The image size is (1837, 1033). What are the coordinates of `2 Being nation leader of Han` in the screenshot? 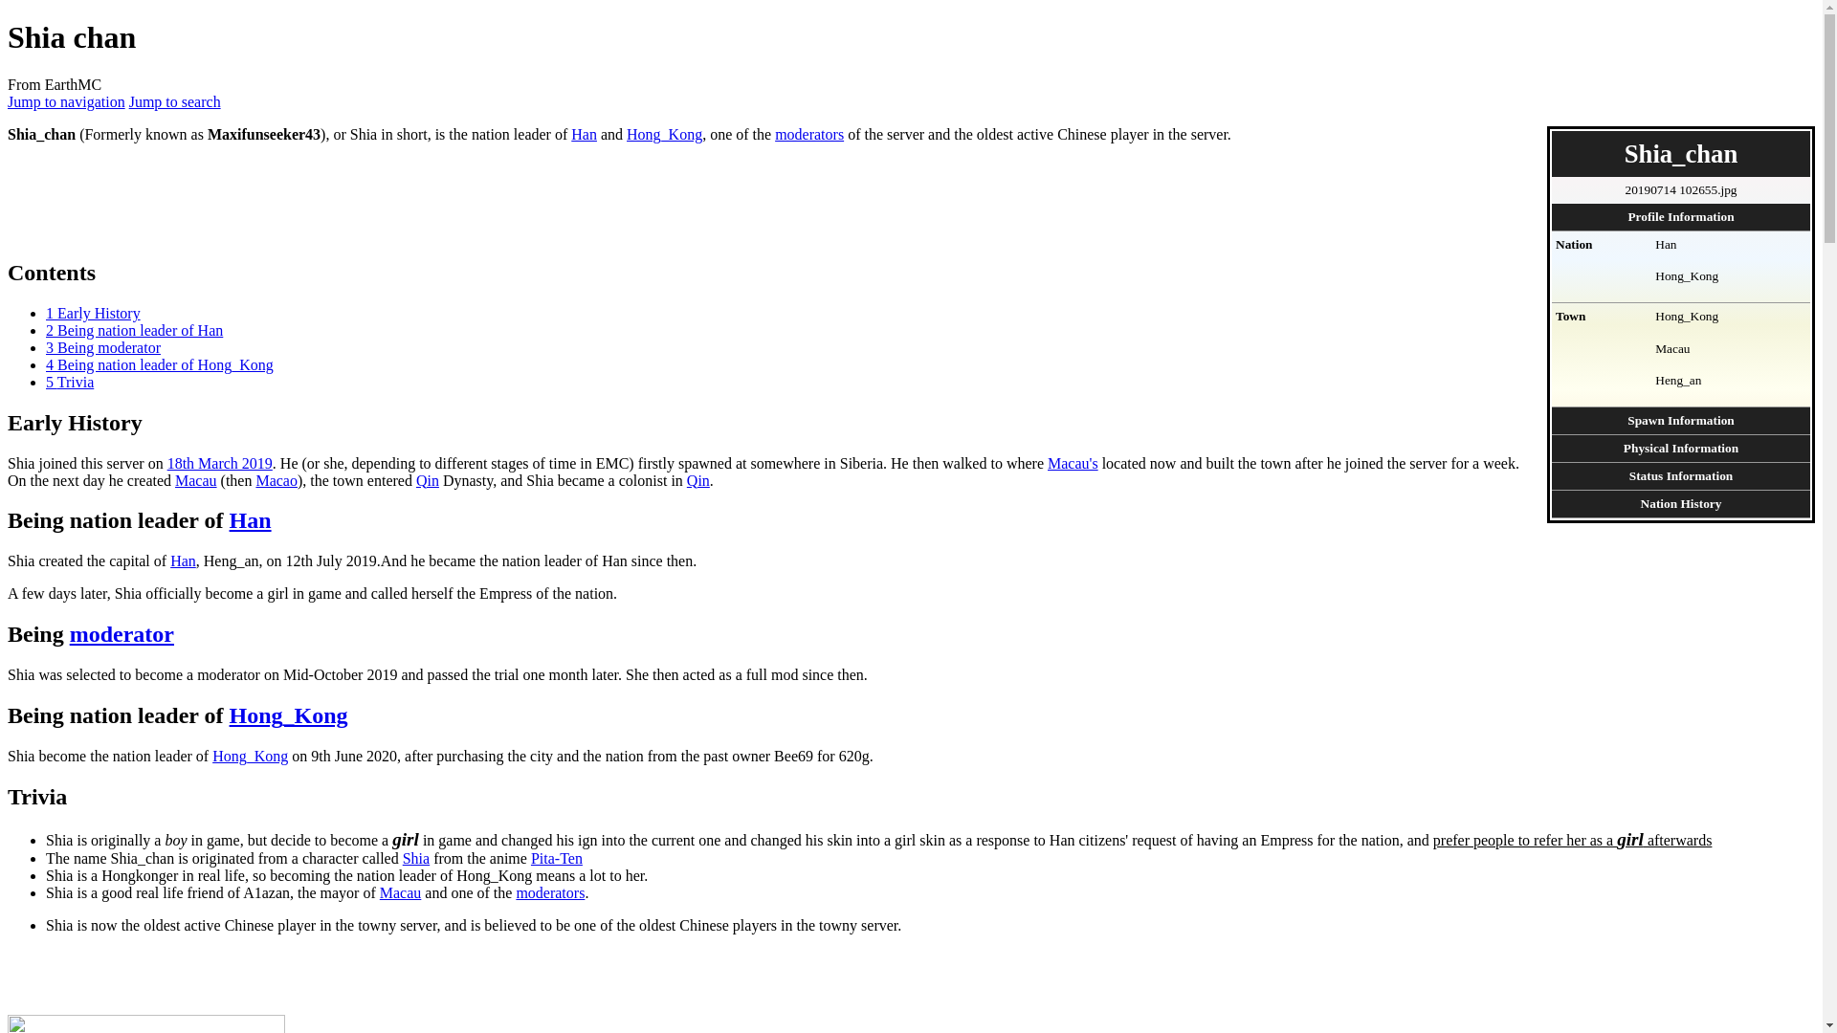 It's located at (134, 330).